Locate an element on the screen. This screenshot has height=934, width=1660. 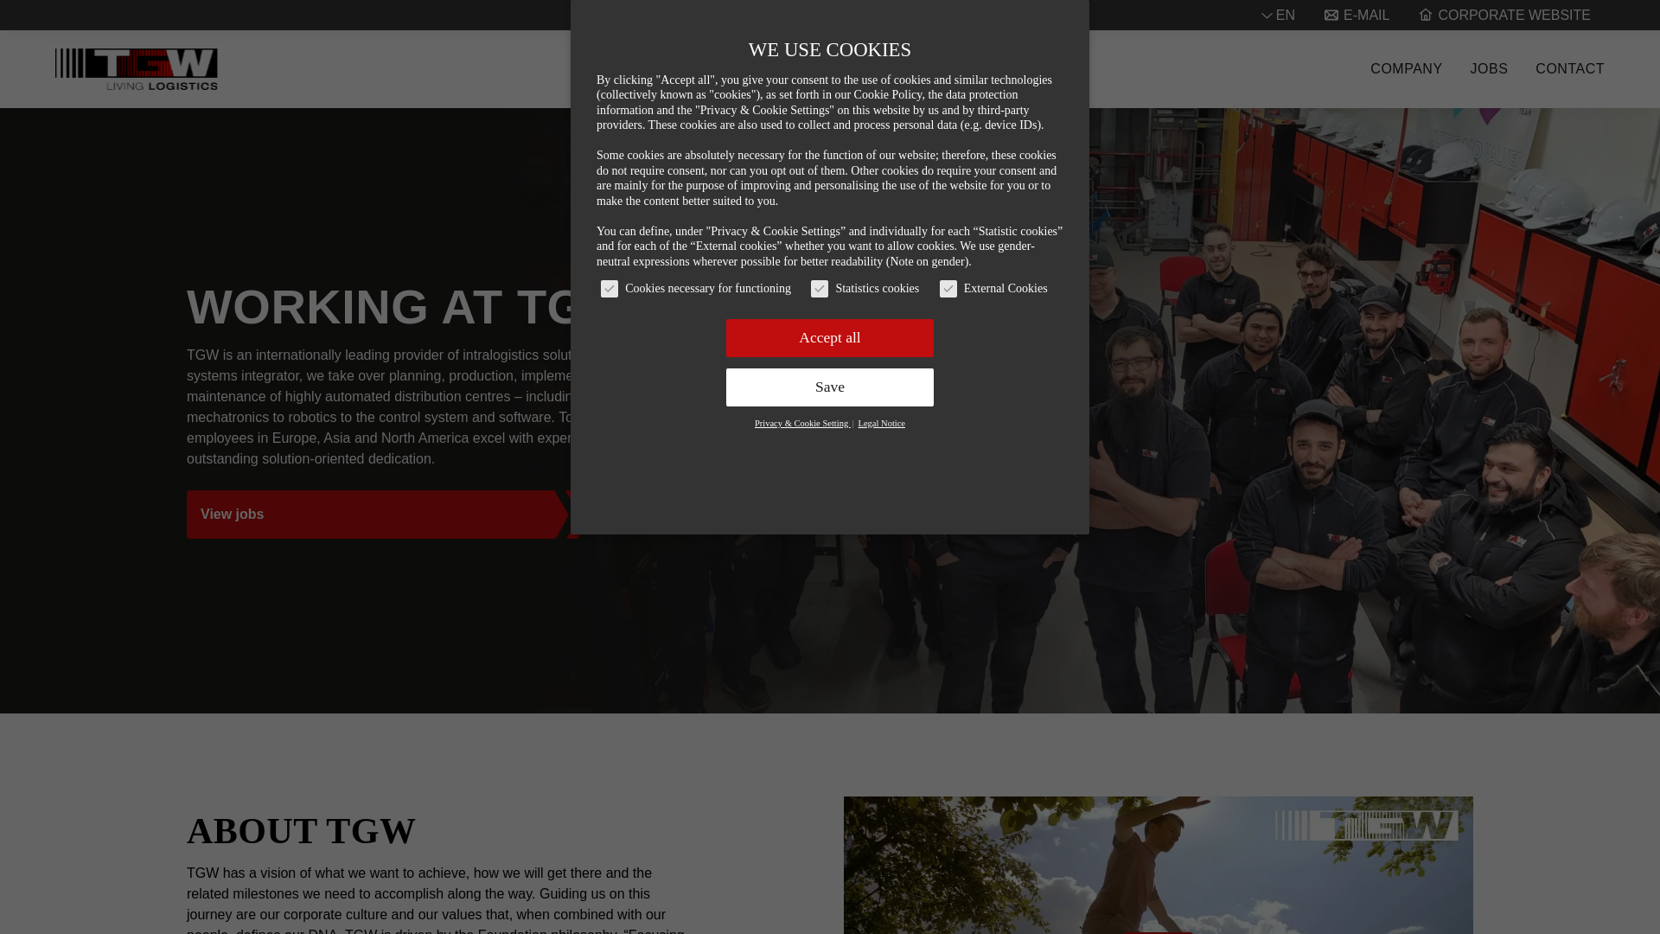
JOBS is located at coordinates (1490, 69).